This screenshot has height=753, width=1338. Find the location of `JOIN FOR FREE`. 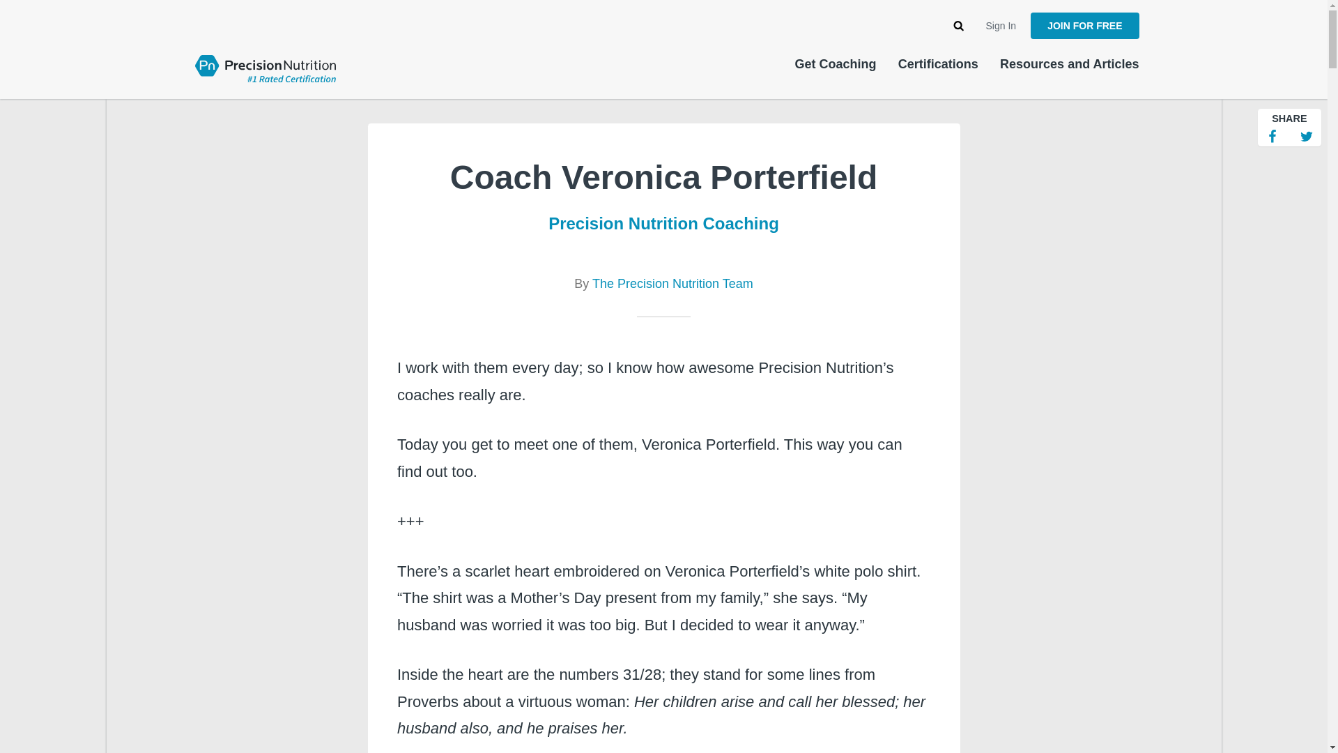

JOIN FOR FREE is located at coordinates (1084, 26).